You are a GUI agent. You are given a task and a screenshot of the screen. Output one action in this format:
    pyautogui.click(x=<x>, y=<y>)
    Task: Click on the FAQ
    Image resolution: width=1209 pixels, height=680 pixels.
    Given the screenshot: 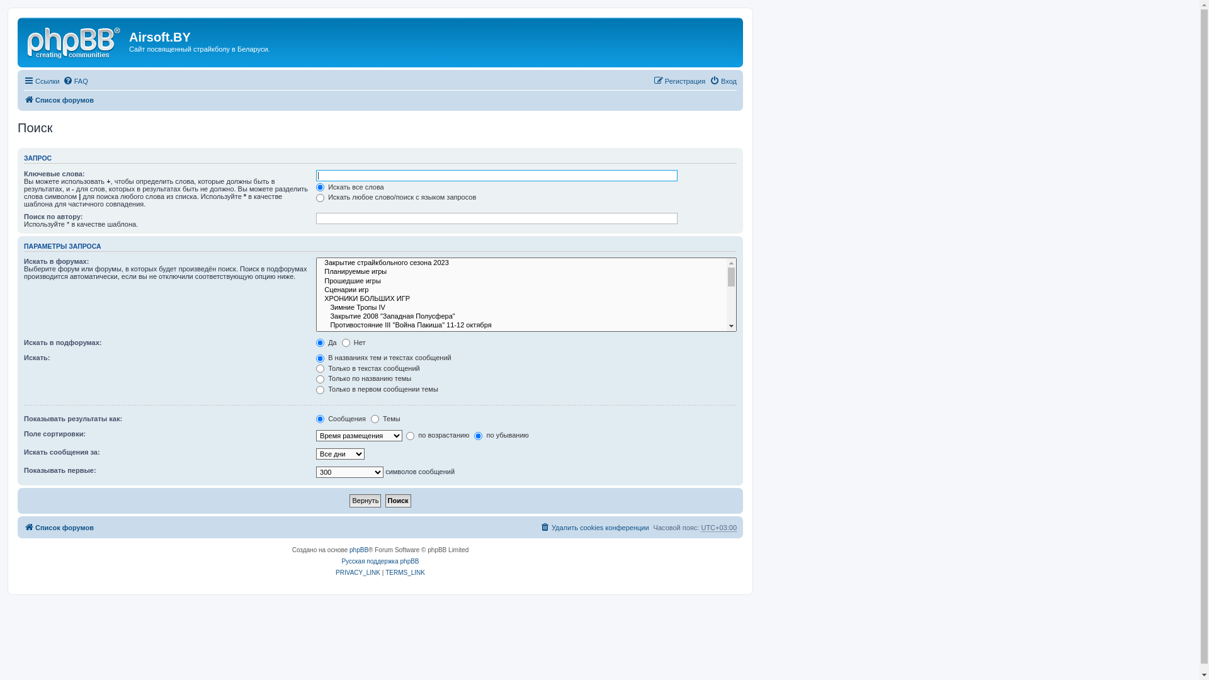 What is the action you would take?
    pyautogui.click(x=76, y=81)
    